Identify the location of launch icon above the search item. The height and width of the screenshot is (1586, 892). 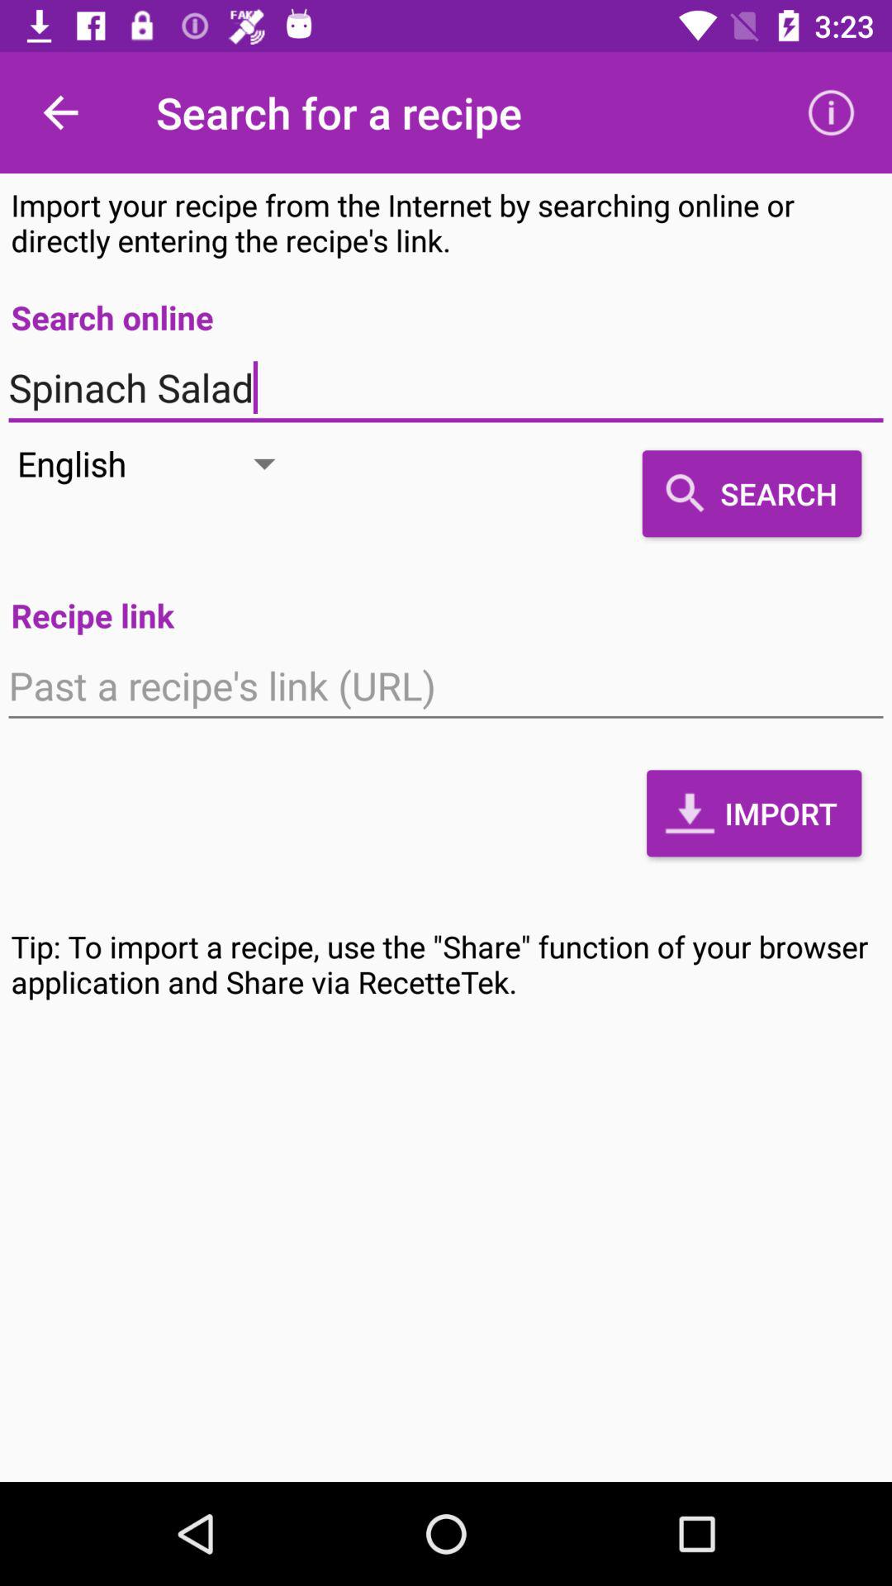
(446, 388).